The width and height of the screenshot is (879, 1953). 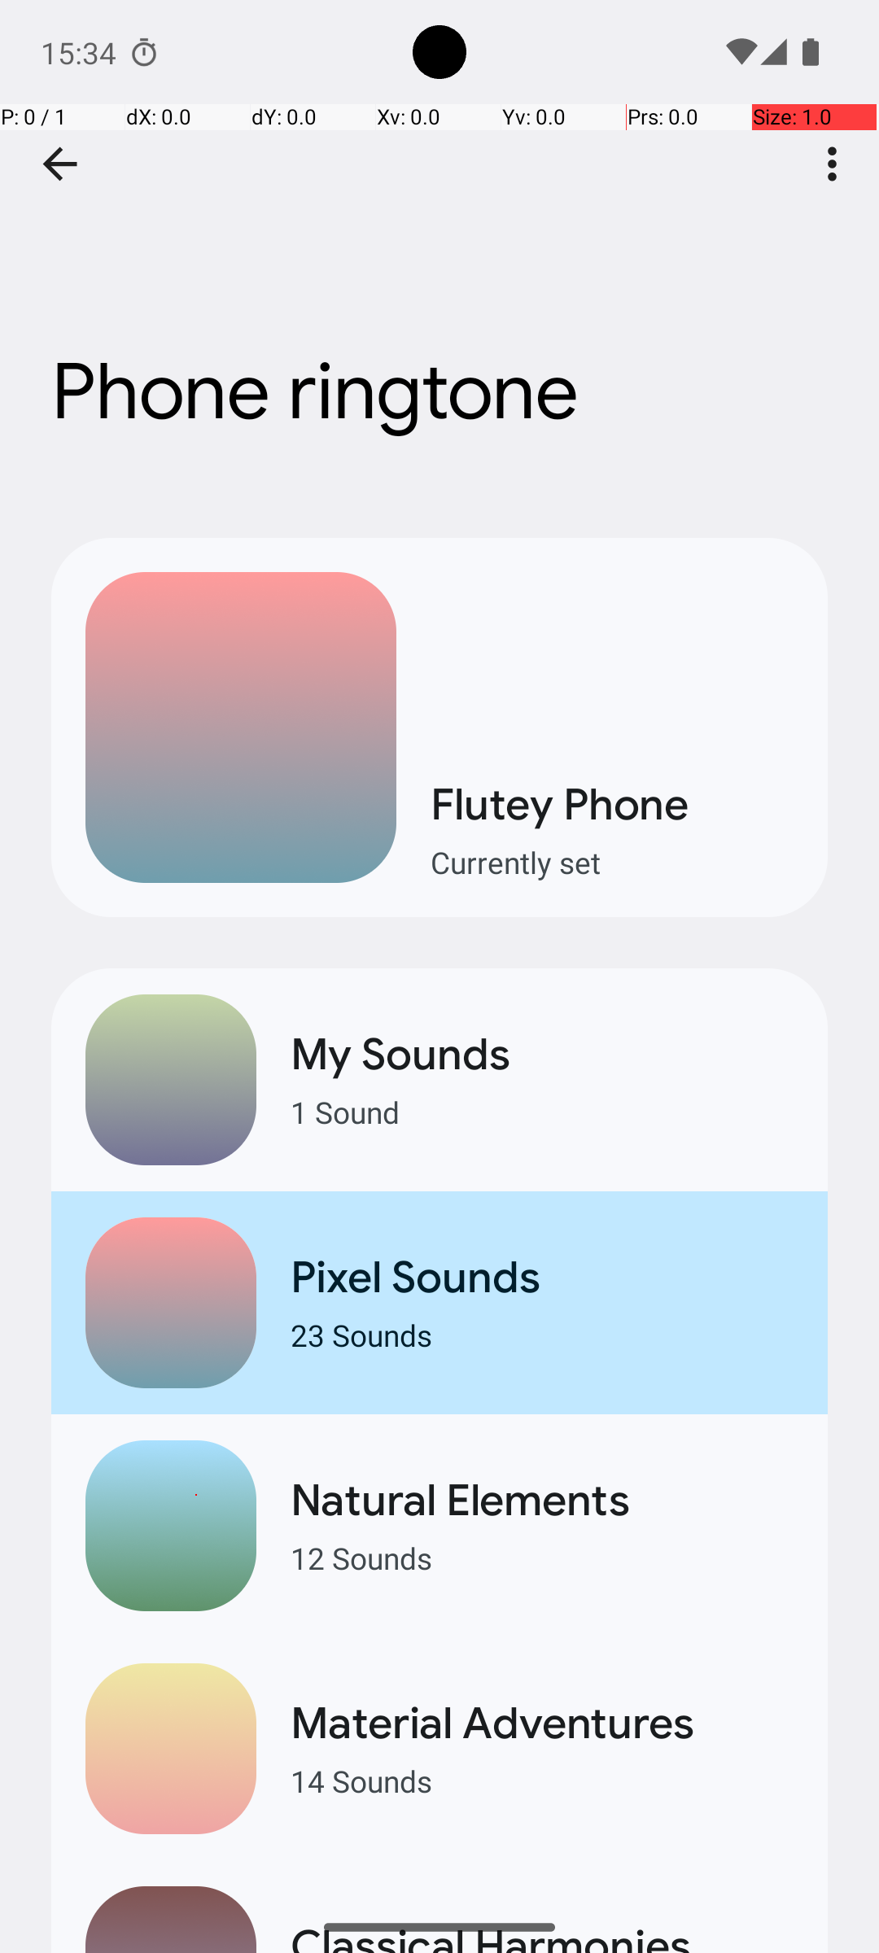 I want to click on 14 Sounds, so click(x=542, y=1780).